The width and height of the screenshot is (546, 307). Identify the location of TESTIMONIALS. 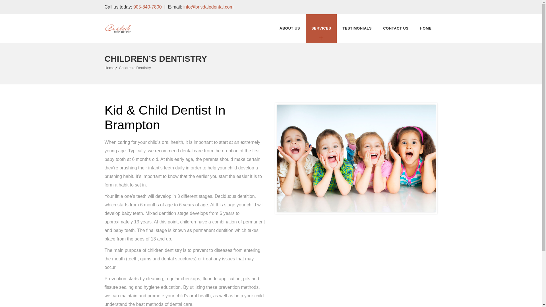
(357, 28).